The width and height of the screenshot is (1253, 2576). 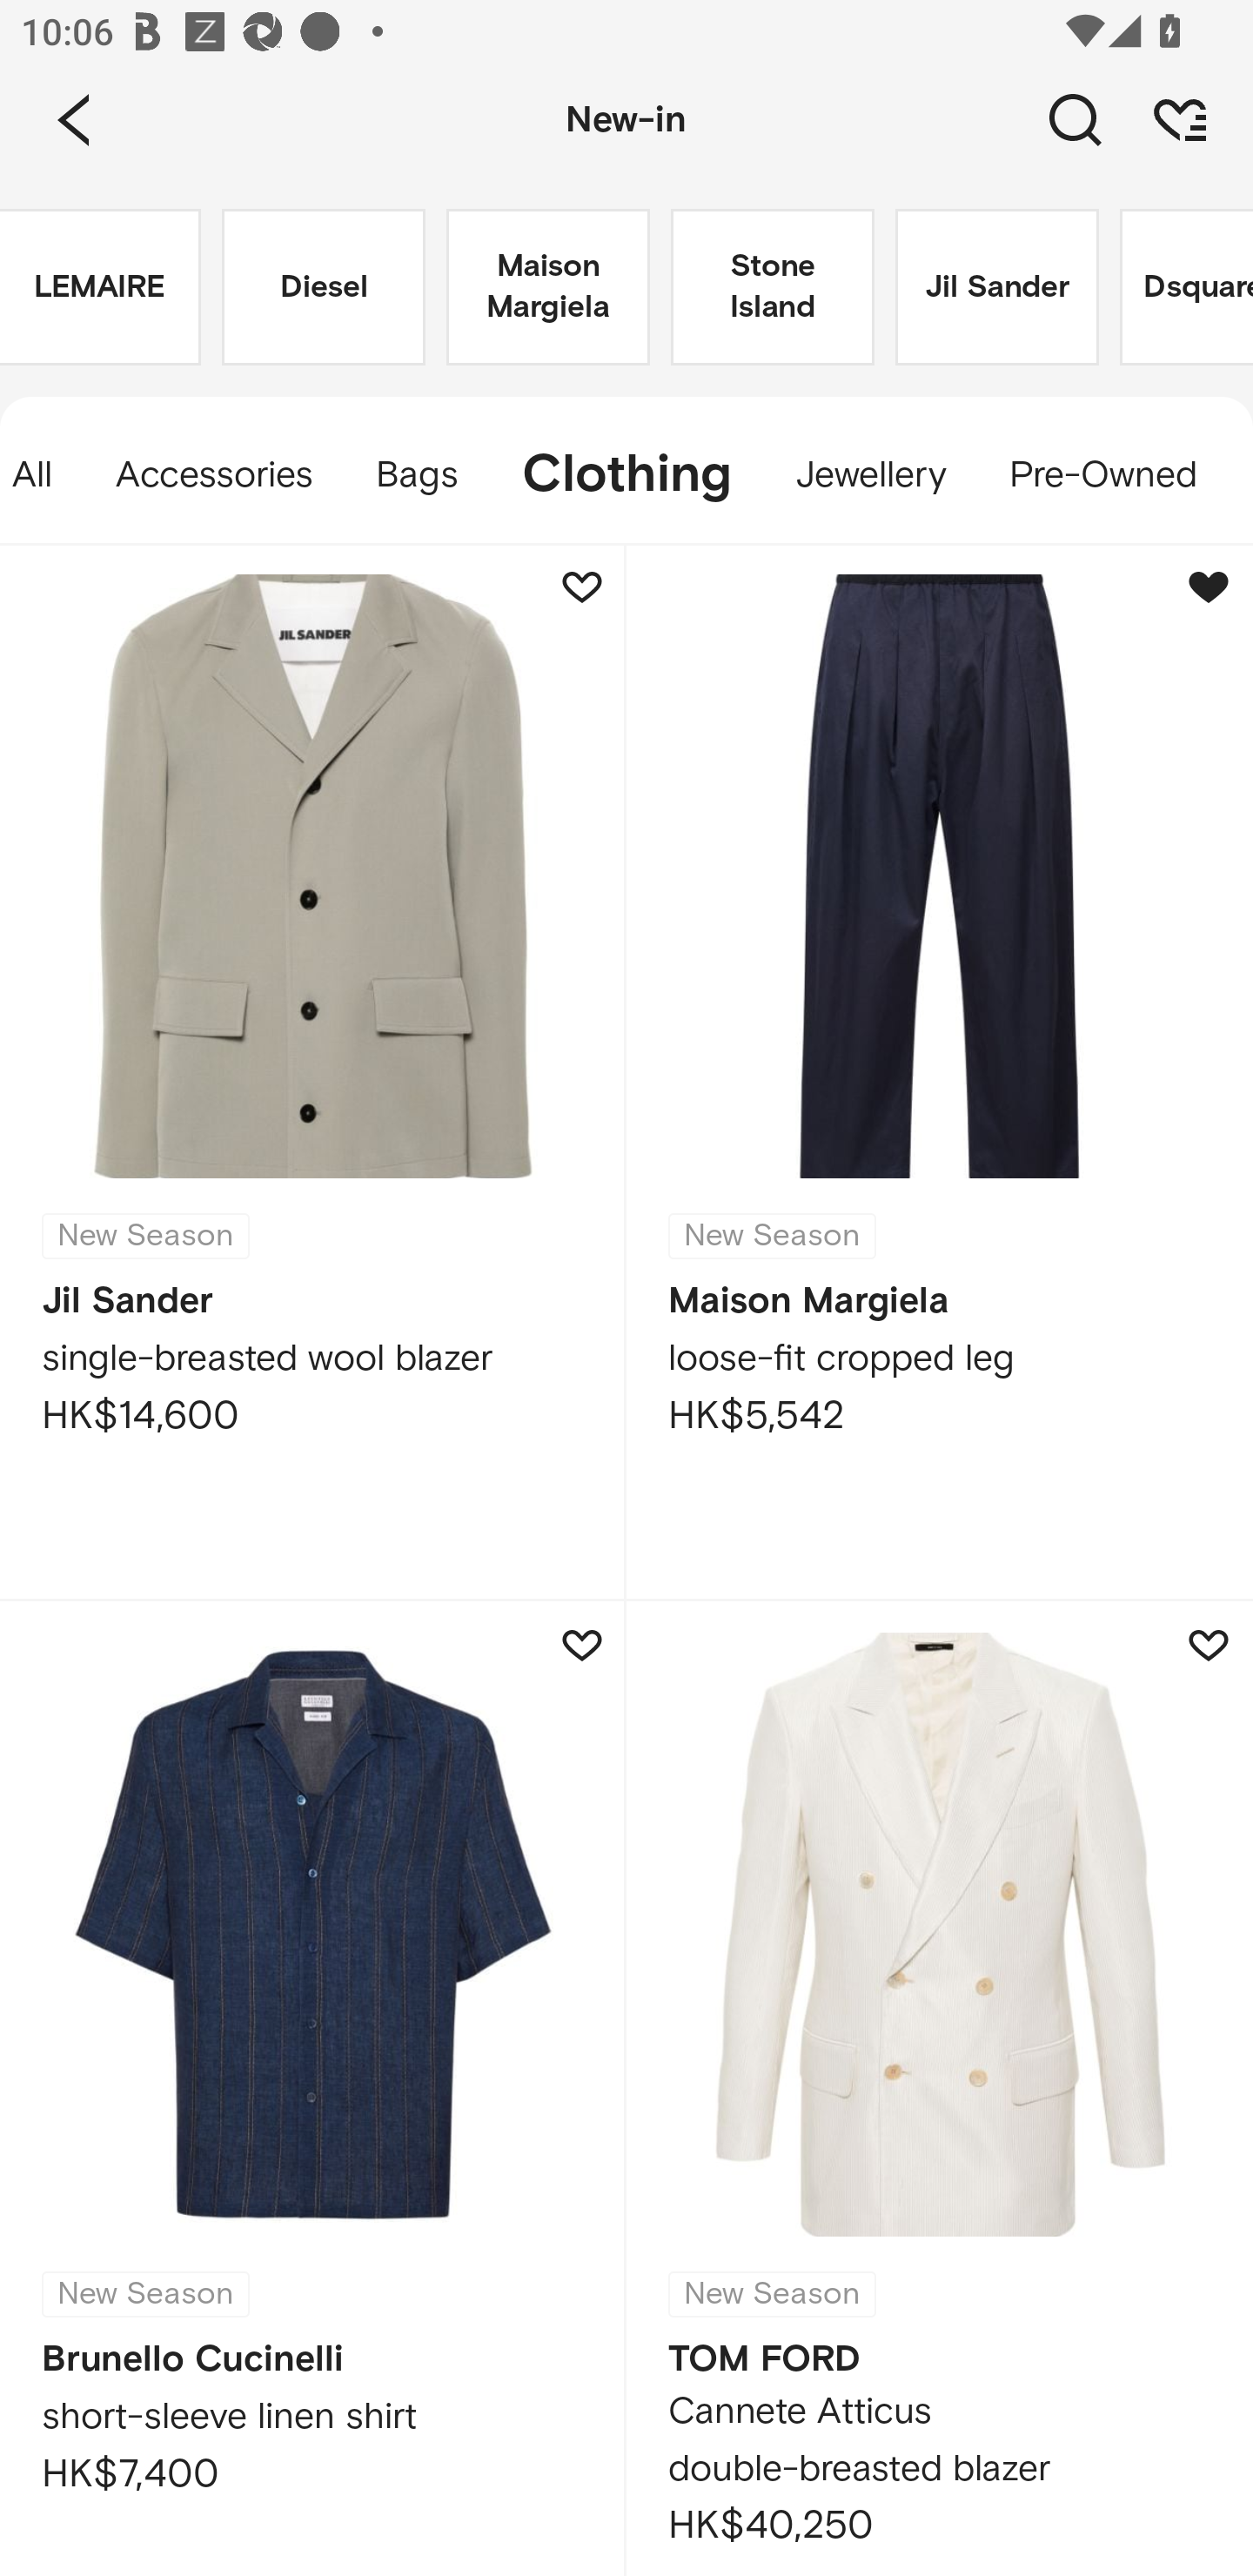 What do you see at coordinates (870, 475) in the screenshot?
I see `Jewellery` at bounding box center [870, 475].